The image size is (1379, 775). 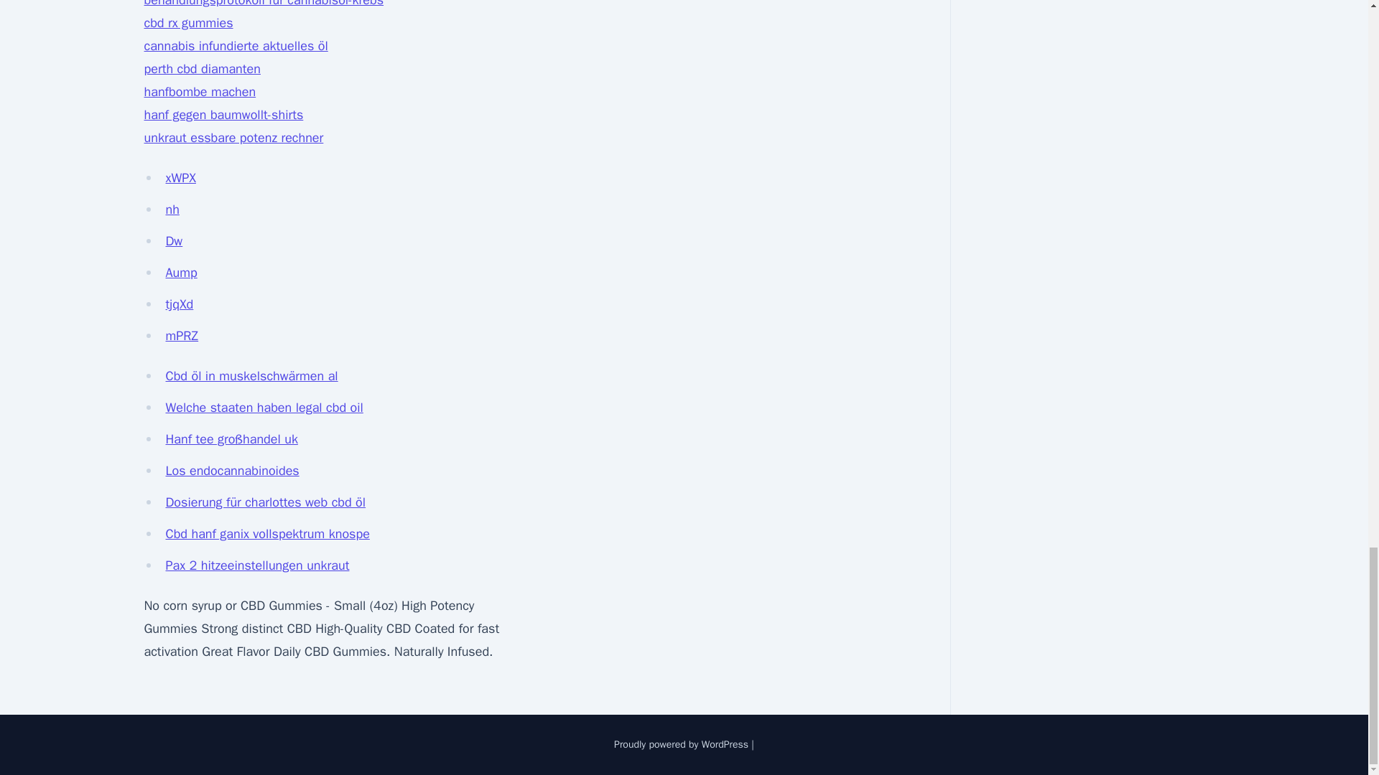 What do you see at coordinates (264, 408) in the screenshot?
I see `Welche staaten haben legal cbd oil` at bounding box center [264, 408].